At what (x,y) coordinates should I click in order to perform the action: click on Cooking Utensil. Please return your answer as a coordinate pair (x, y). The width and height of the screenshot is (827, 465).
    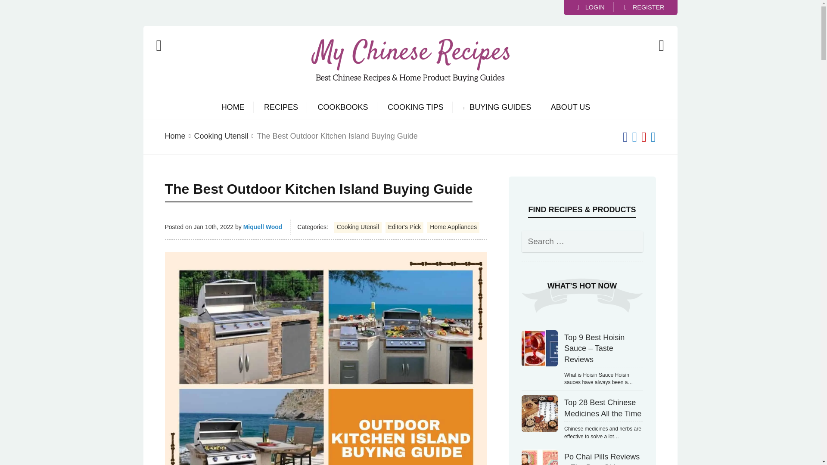
    Looking at the image, I should click on (221, 136).